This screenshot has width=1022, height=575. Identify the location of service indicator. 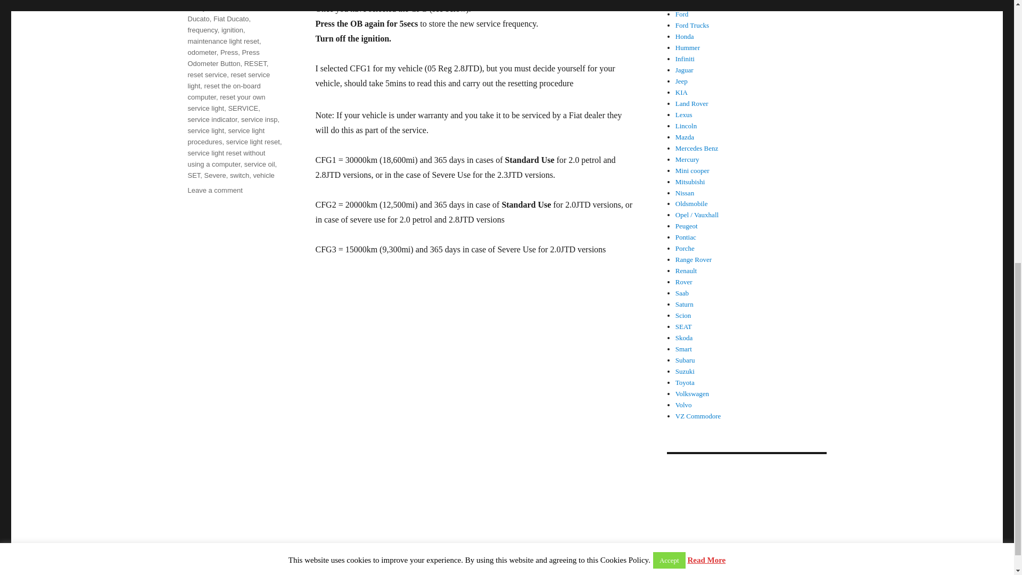
(212, 119).